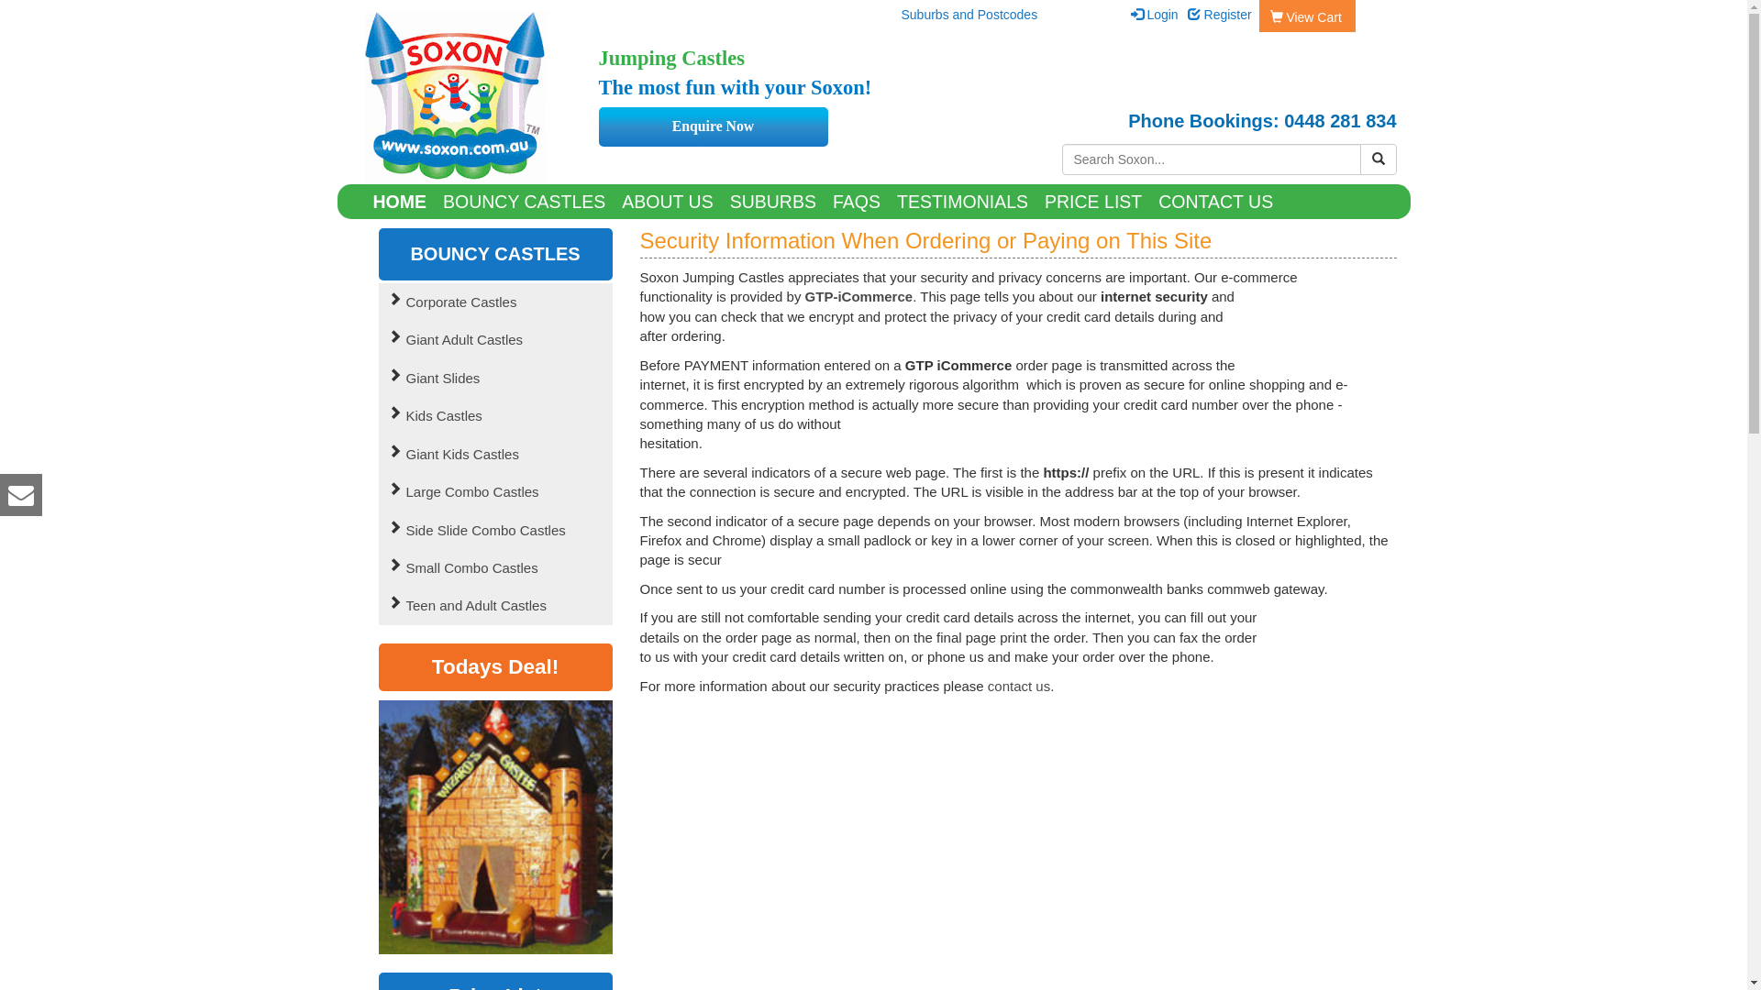  I want to click on HOME, so click(400, 202).